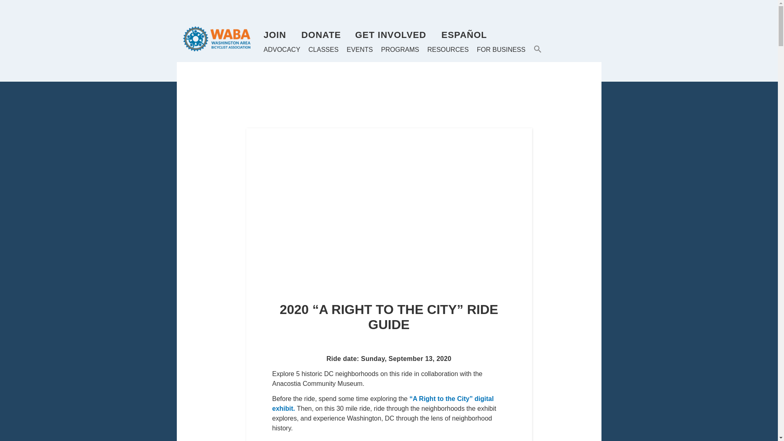 The width and height of the screenshot is (784, 441). What do you see at coordinates (220, 38) in the screenshot?
I see `WABA Homepage` at bounding box center [220, 38].